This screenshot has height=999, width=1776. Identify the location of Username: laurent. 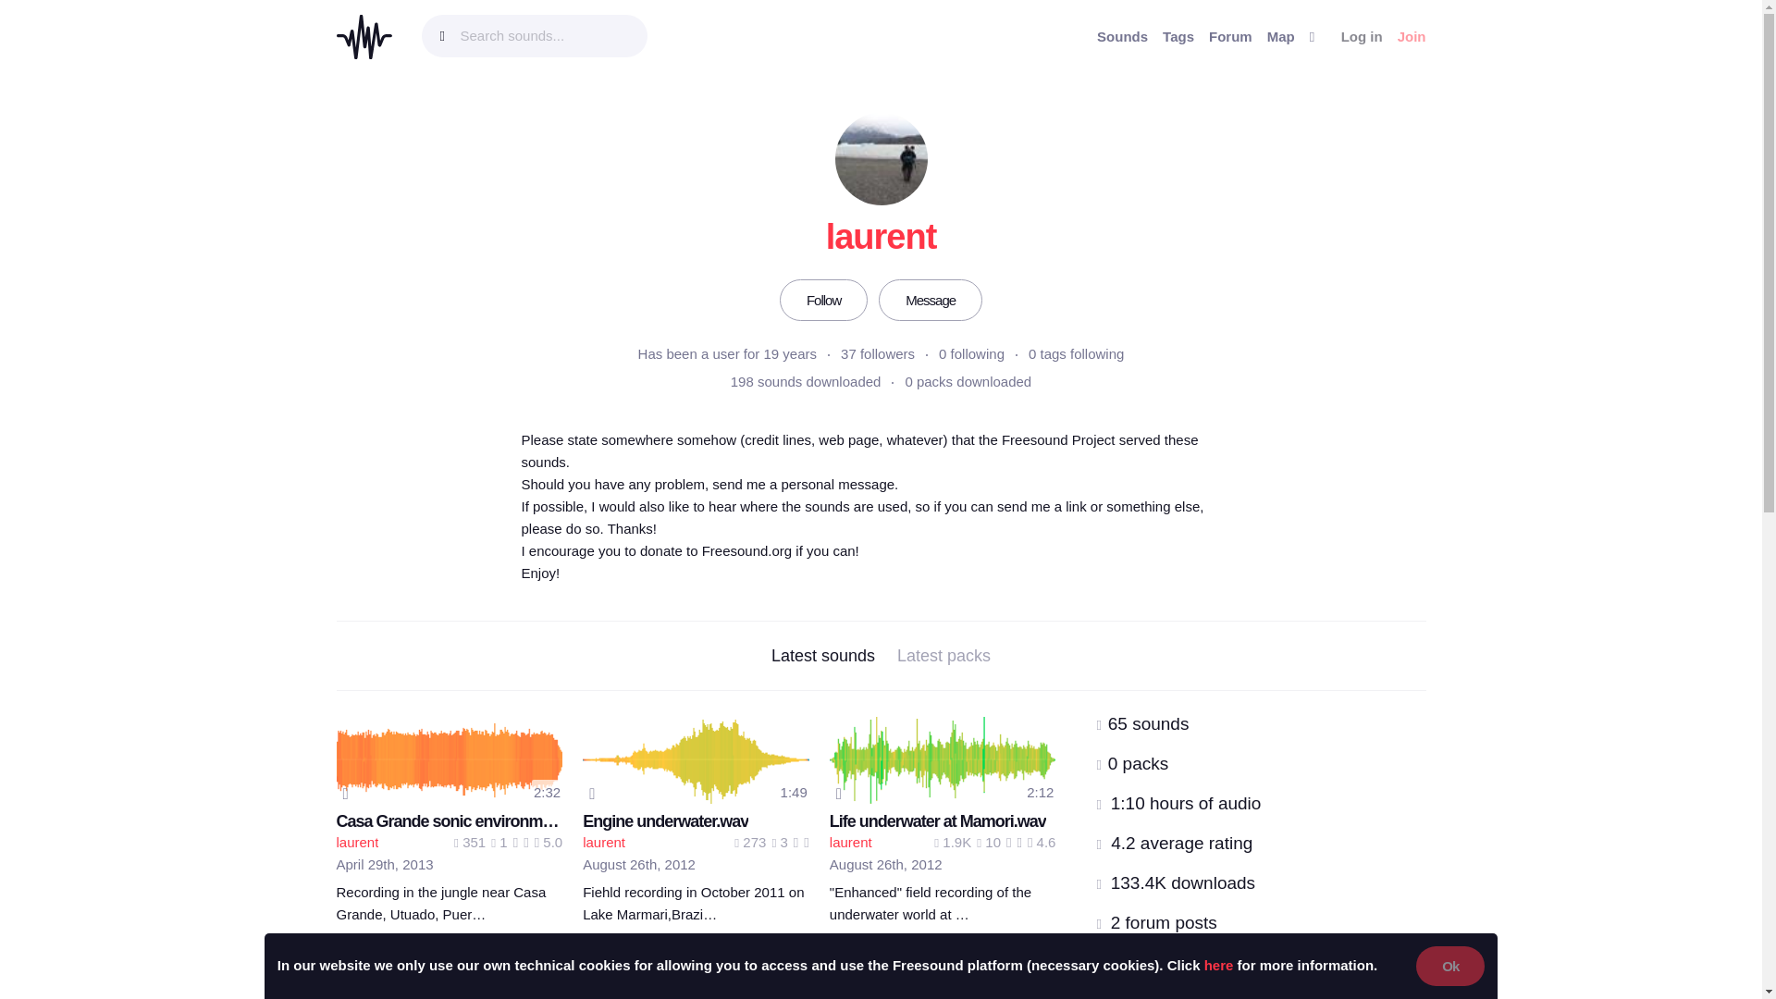
(603, 842).